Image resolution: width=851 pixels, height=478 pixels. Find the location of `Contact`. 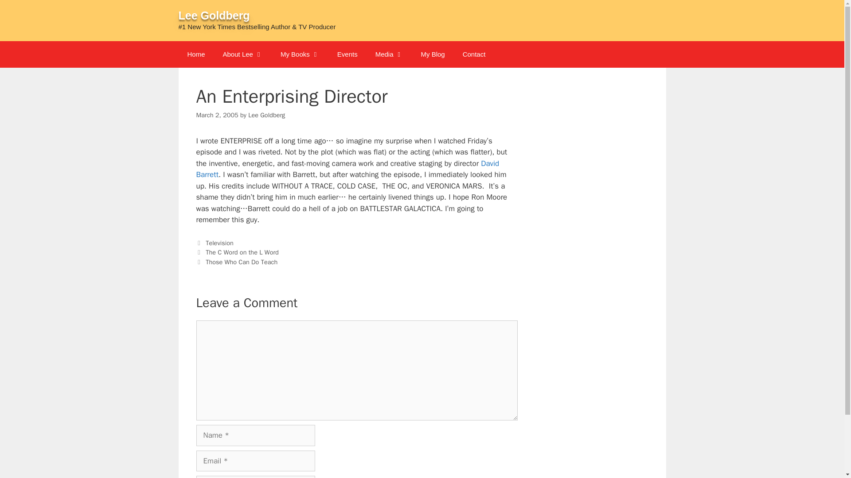

Contact is located at coordinates (474, 54).